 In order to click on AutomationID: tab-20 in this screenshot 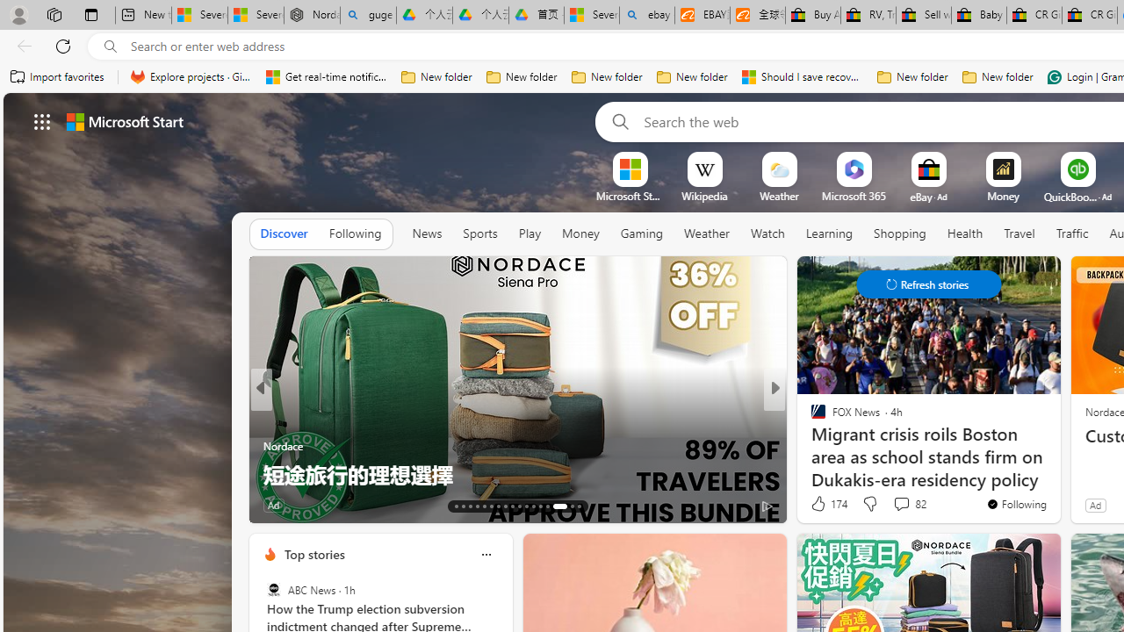, I will do `click(504, 506)`.